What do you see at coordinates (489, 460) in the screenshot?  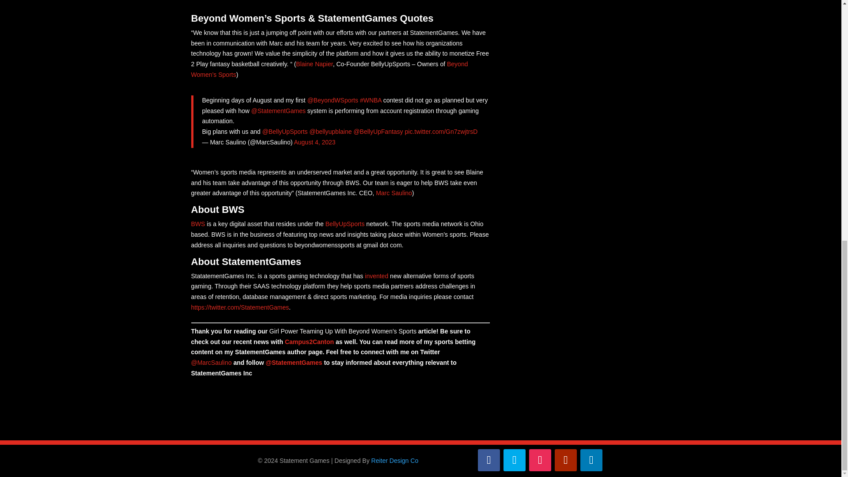 I see `Follow on Facebook` at bounding box center [489, 460].